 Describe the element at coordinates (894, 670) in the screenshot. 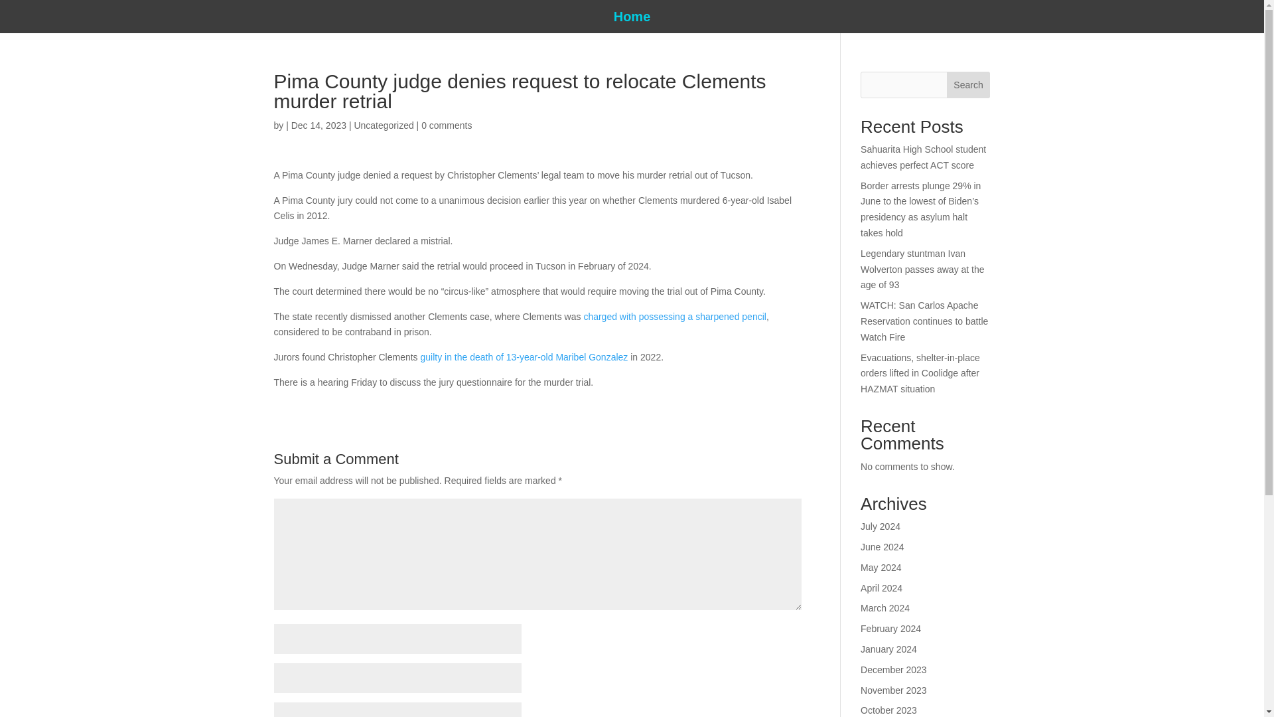

I see `December 2023` at that location.